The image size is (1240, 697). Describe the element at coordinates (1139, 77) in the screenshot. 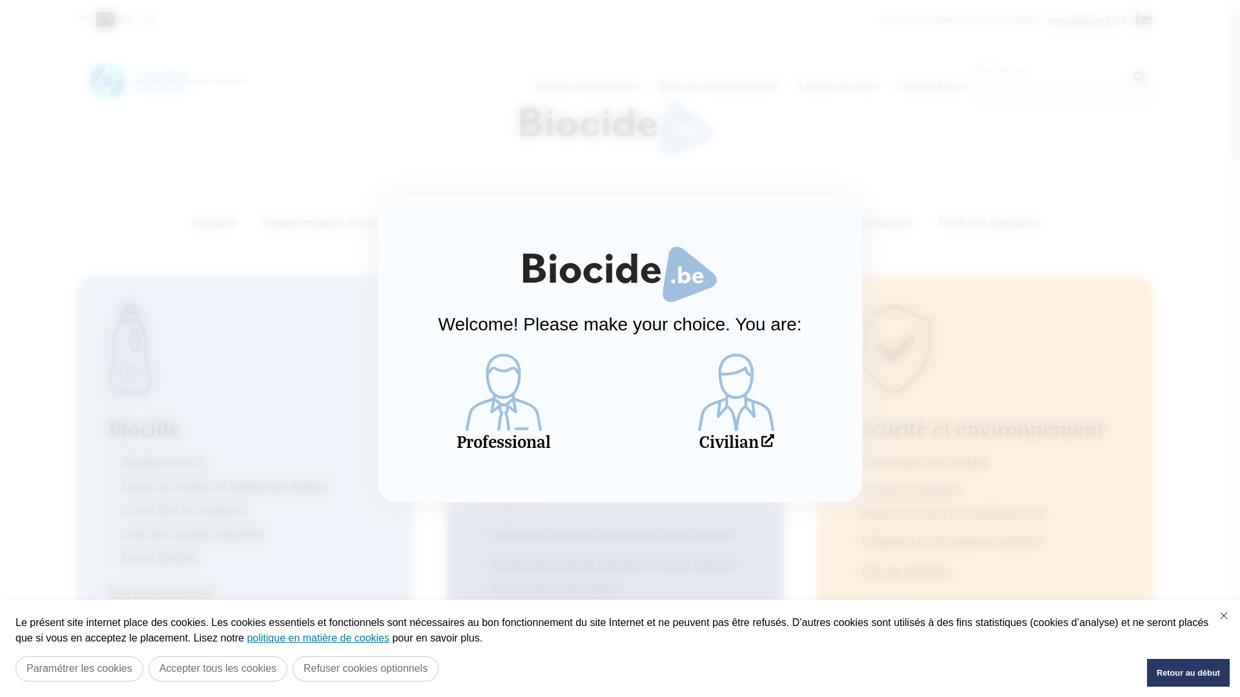

I see `Apply` at that location.